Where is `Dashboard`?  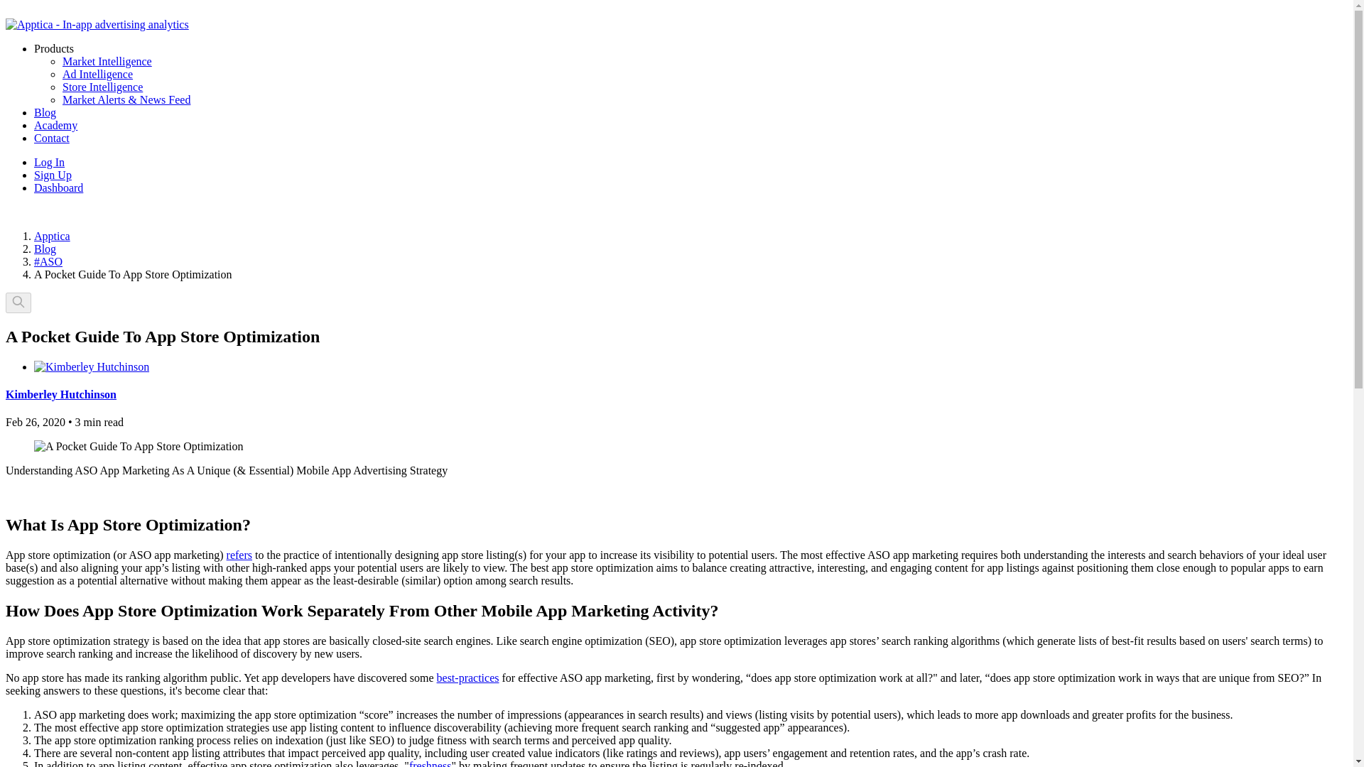 Dashboard is located at coordinates (58, 187).